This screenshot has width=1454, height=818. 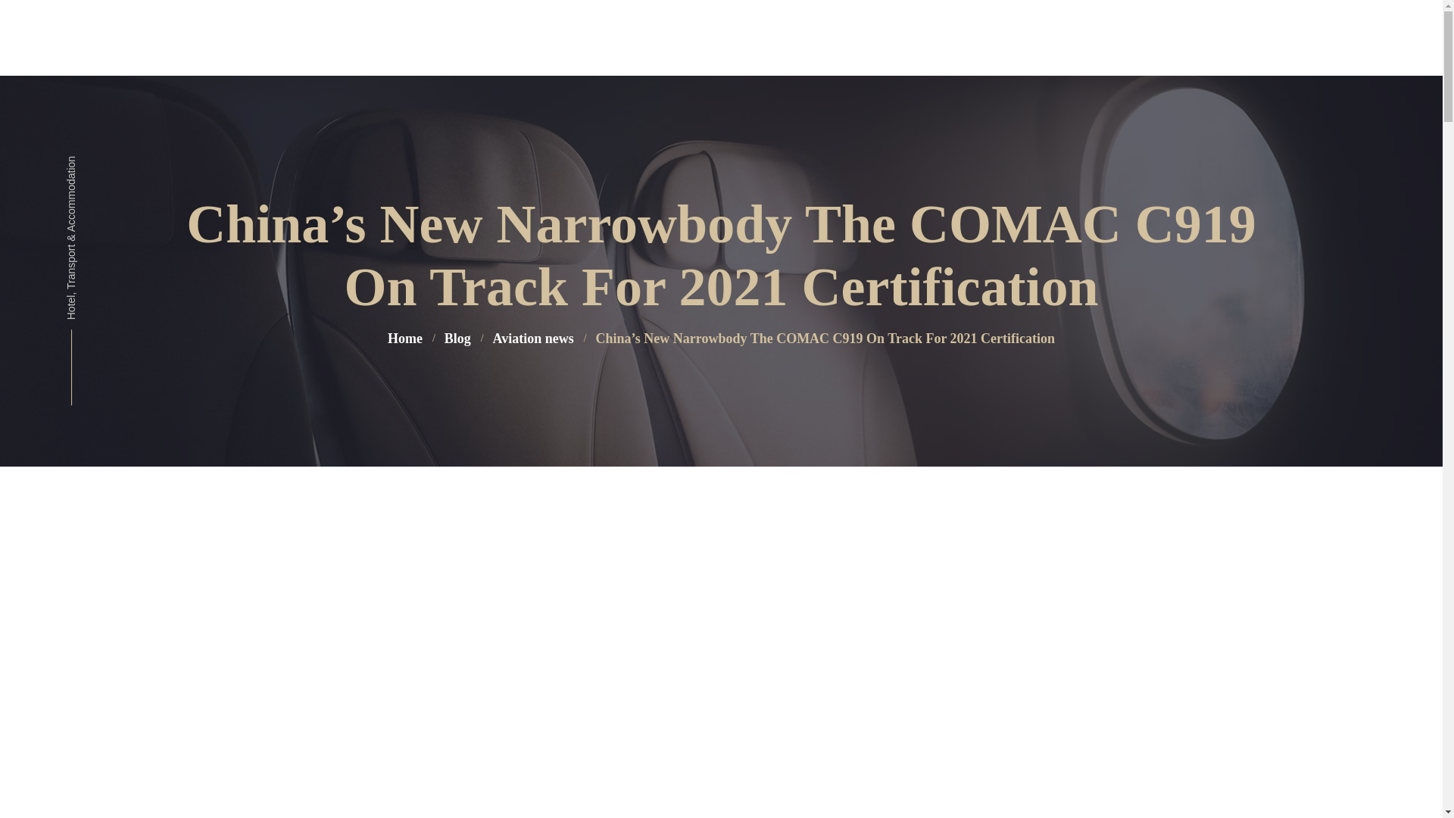 I want to click on Go to Home., so click(x=405, y=338).